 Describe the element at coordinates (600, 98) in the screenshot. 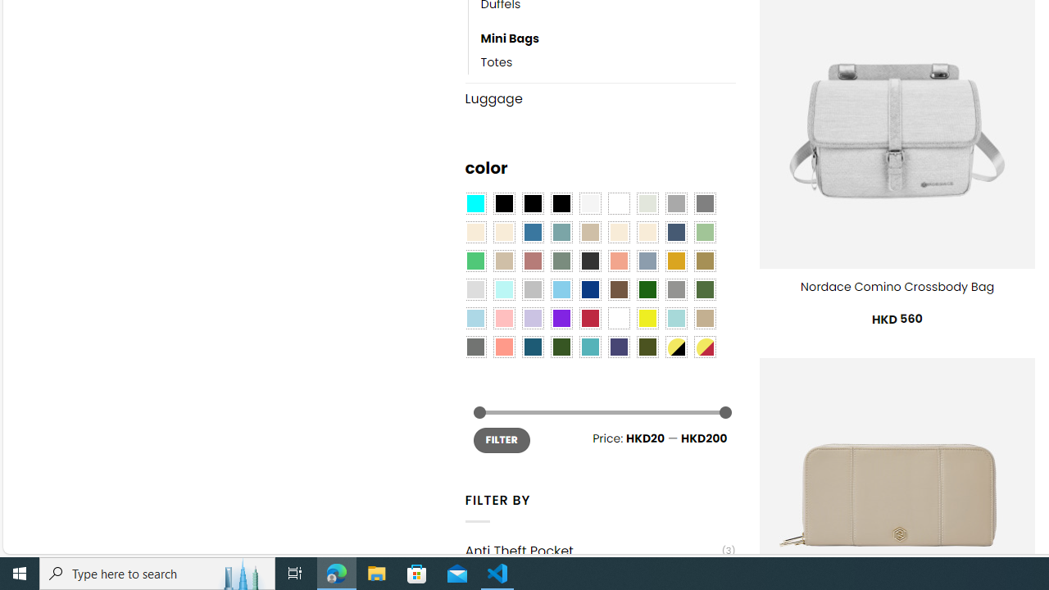

I see `Luggage` at that location.